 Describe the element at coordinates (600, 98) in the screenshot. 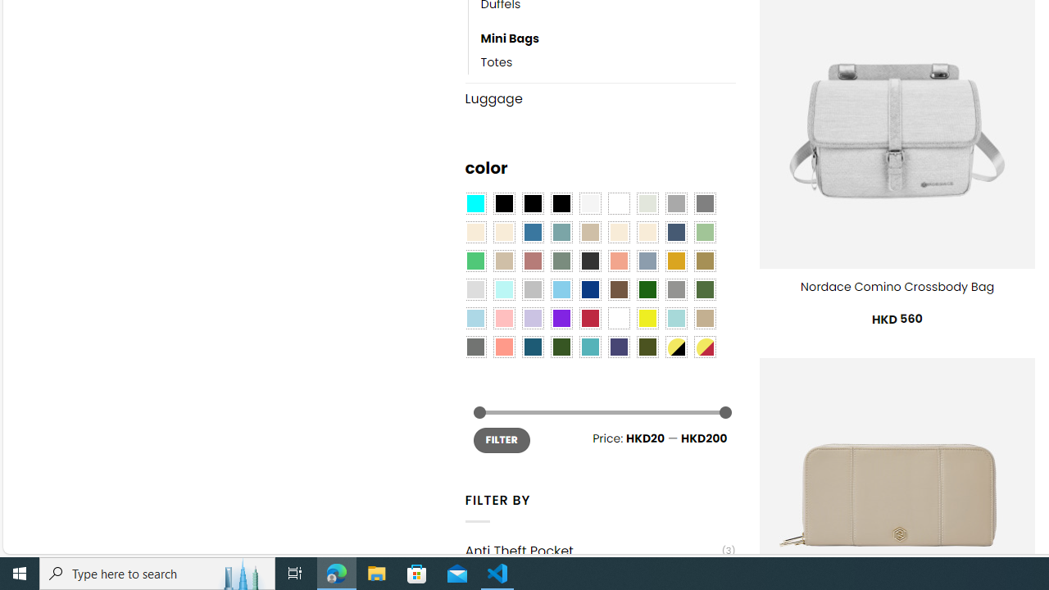

I see `Luggage` at that location.